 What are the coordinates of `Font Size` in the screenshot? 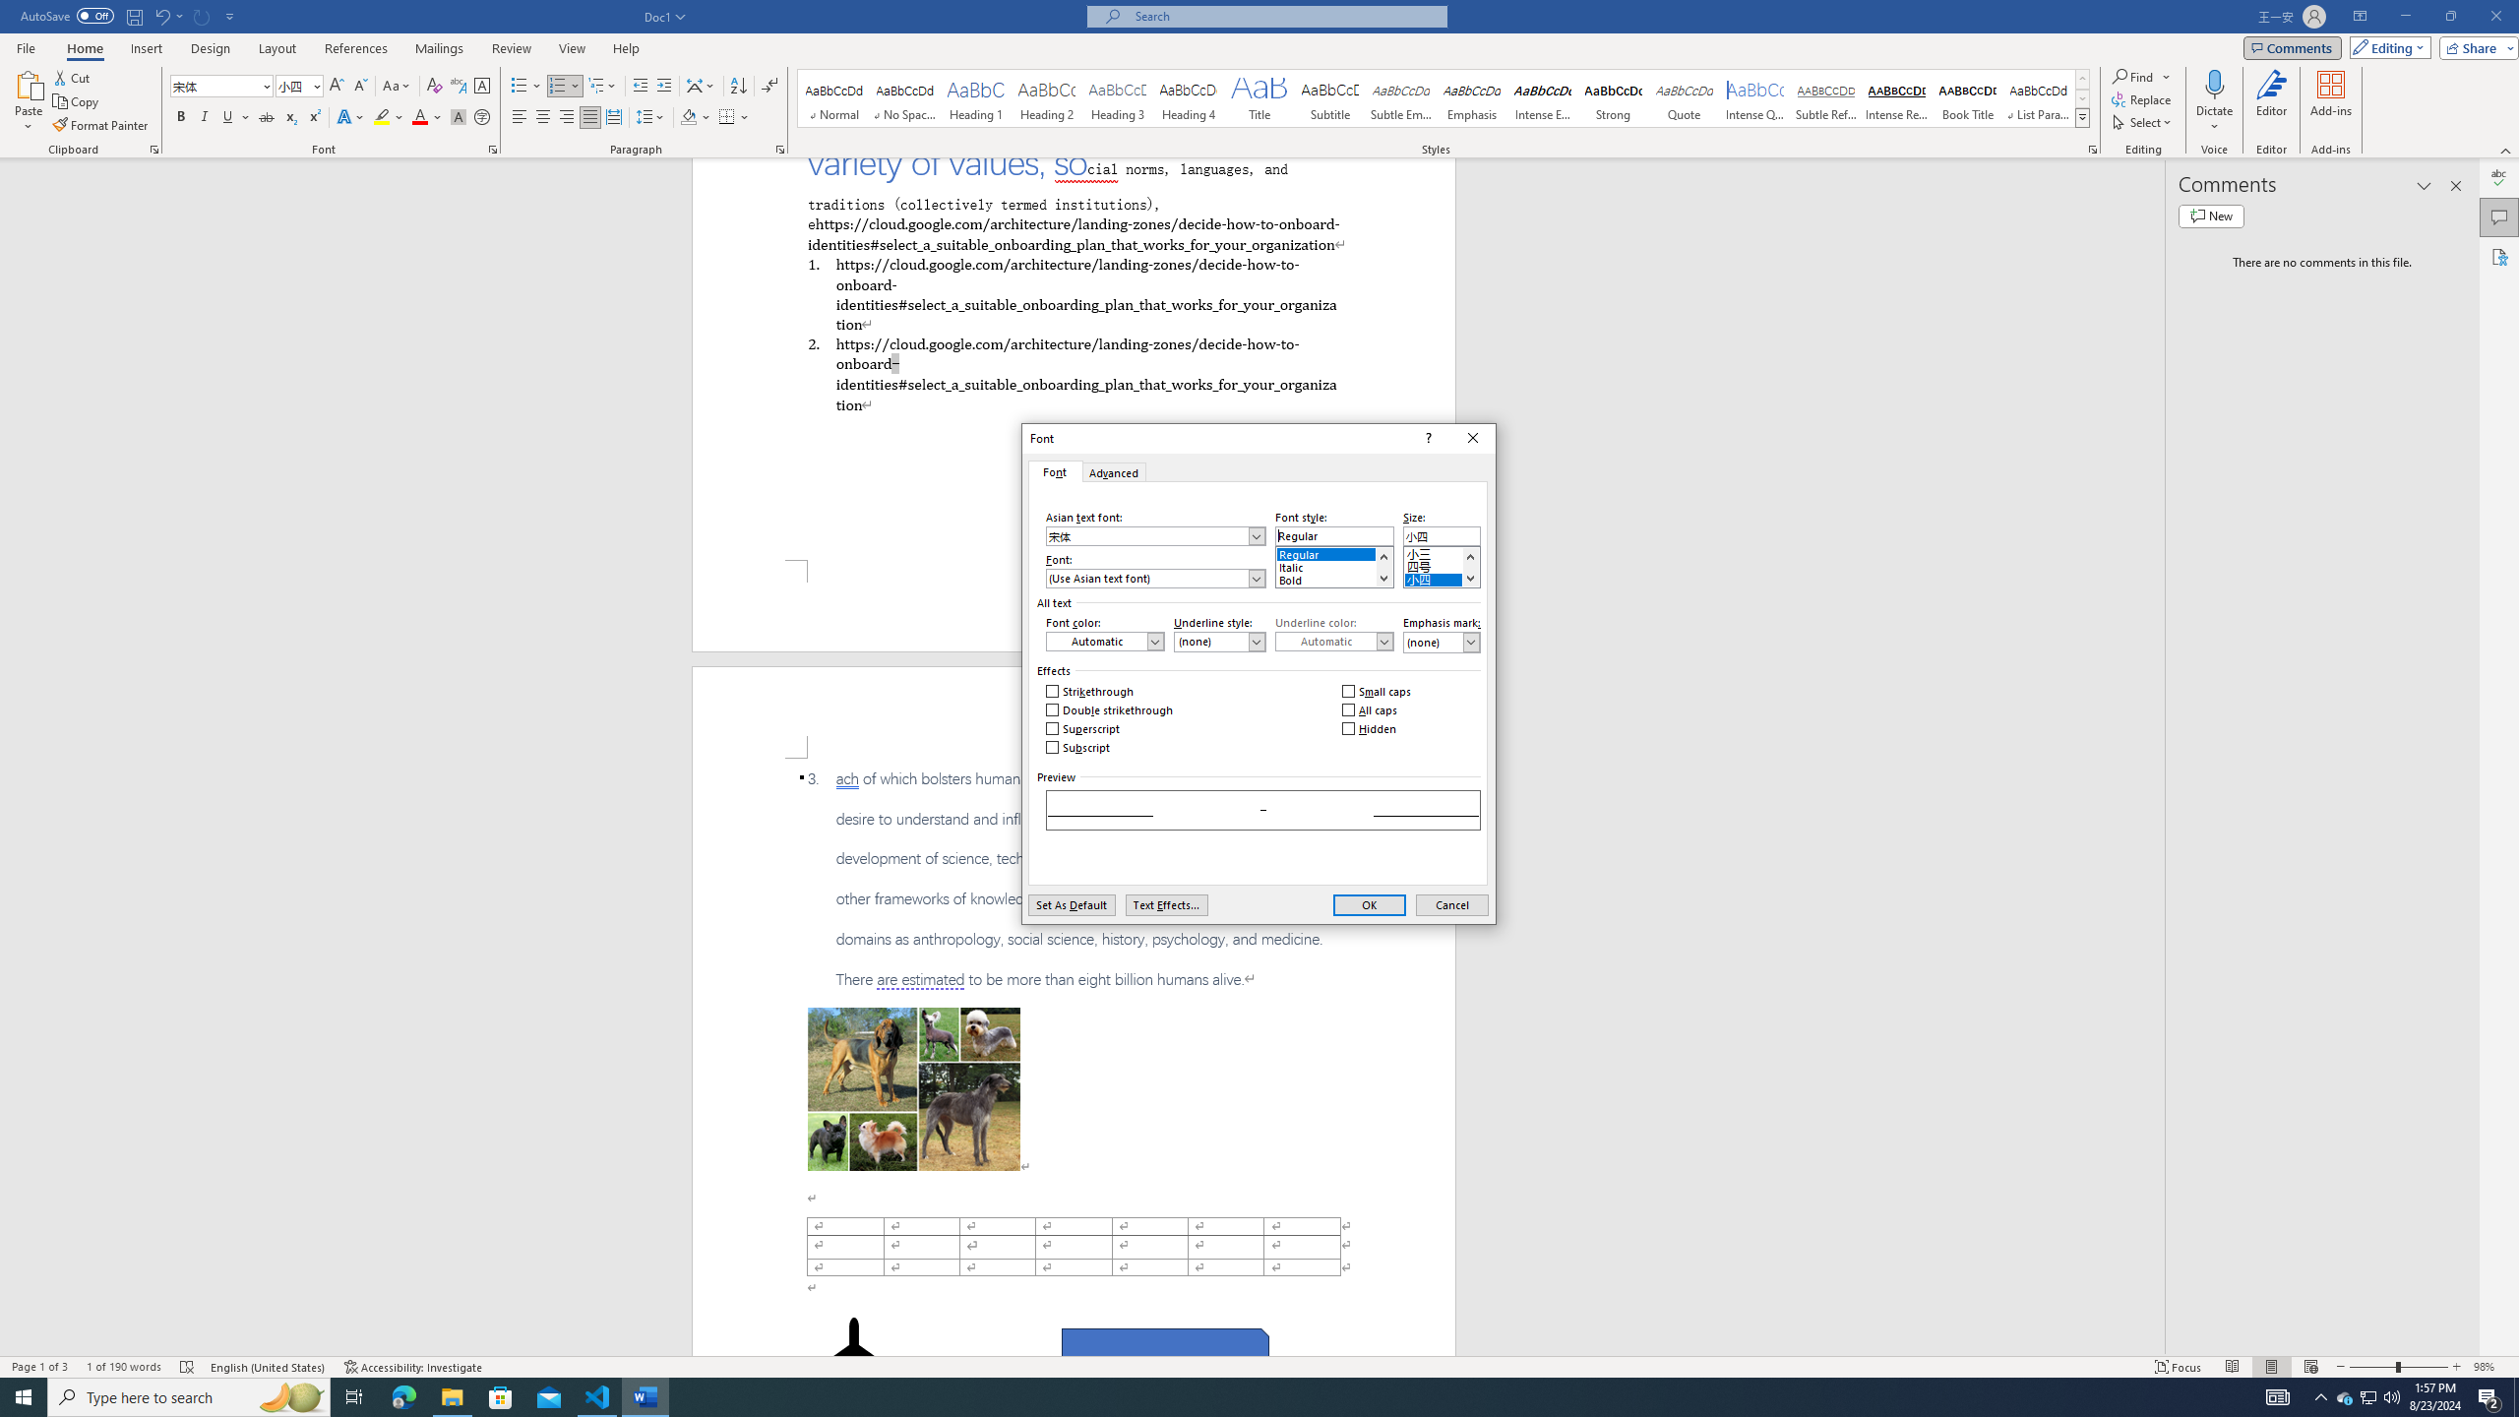 It's located at (2369, 1397).